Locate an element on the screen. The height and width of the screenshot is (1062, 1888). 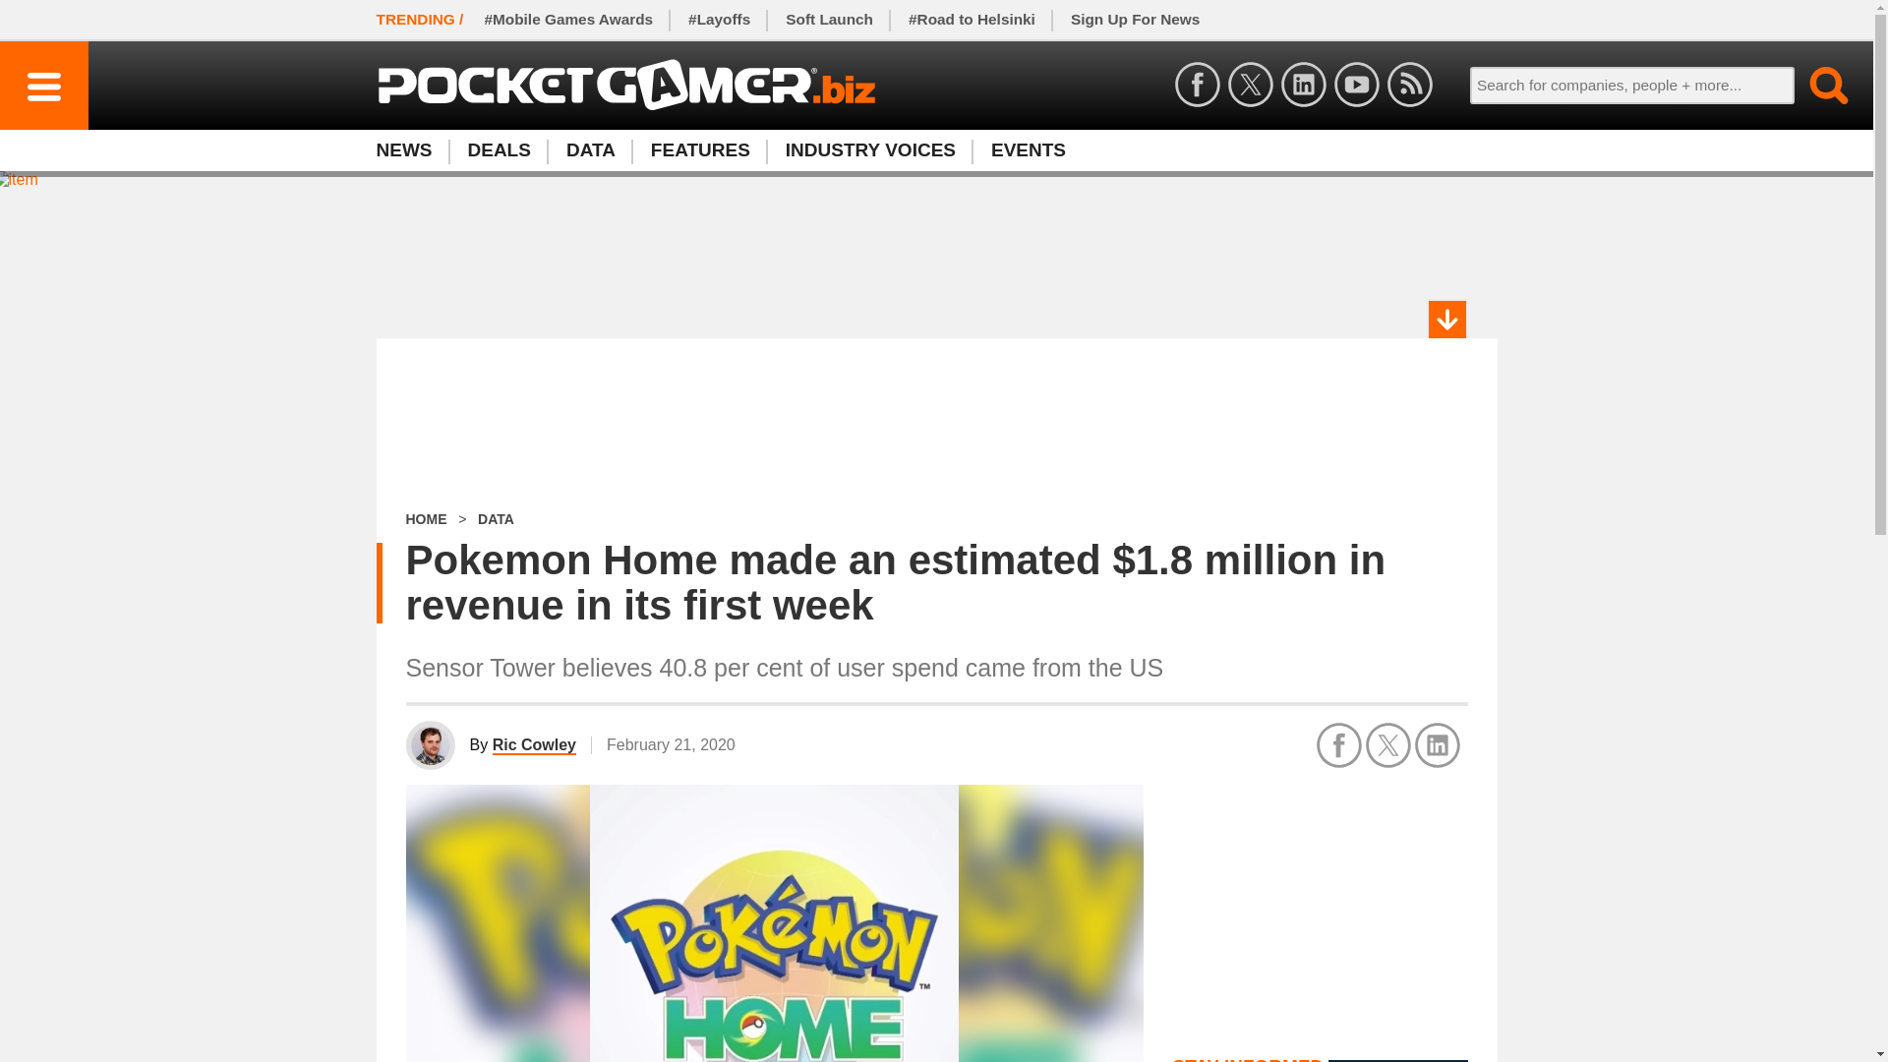
EVENTS is located at coordinates (830, 20).